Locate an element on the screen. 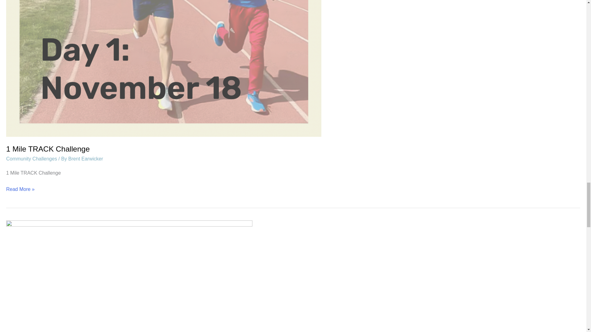 The height and width of the screenshot is (332, 591). Brent Earwicker is located at coordinates (86, 159).